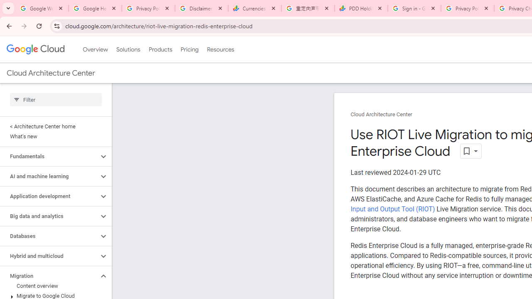 The height and width of the screenshot is (299, 532). Describe the element at coordinates (382, 115) in the screenshot. I see `Cloud Architecture Center` at that location.